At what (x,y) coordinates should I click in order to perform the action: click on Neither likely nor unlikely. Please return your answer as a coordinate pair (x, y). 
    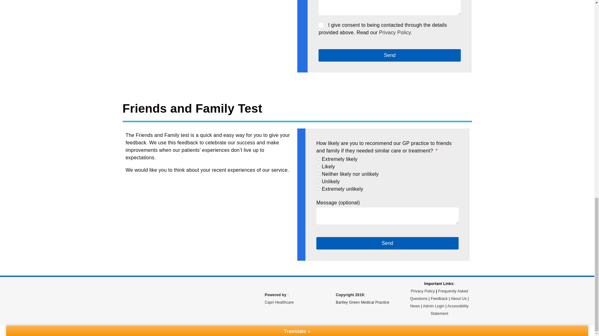
    Looking at the image, I should click on (318, 174).